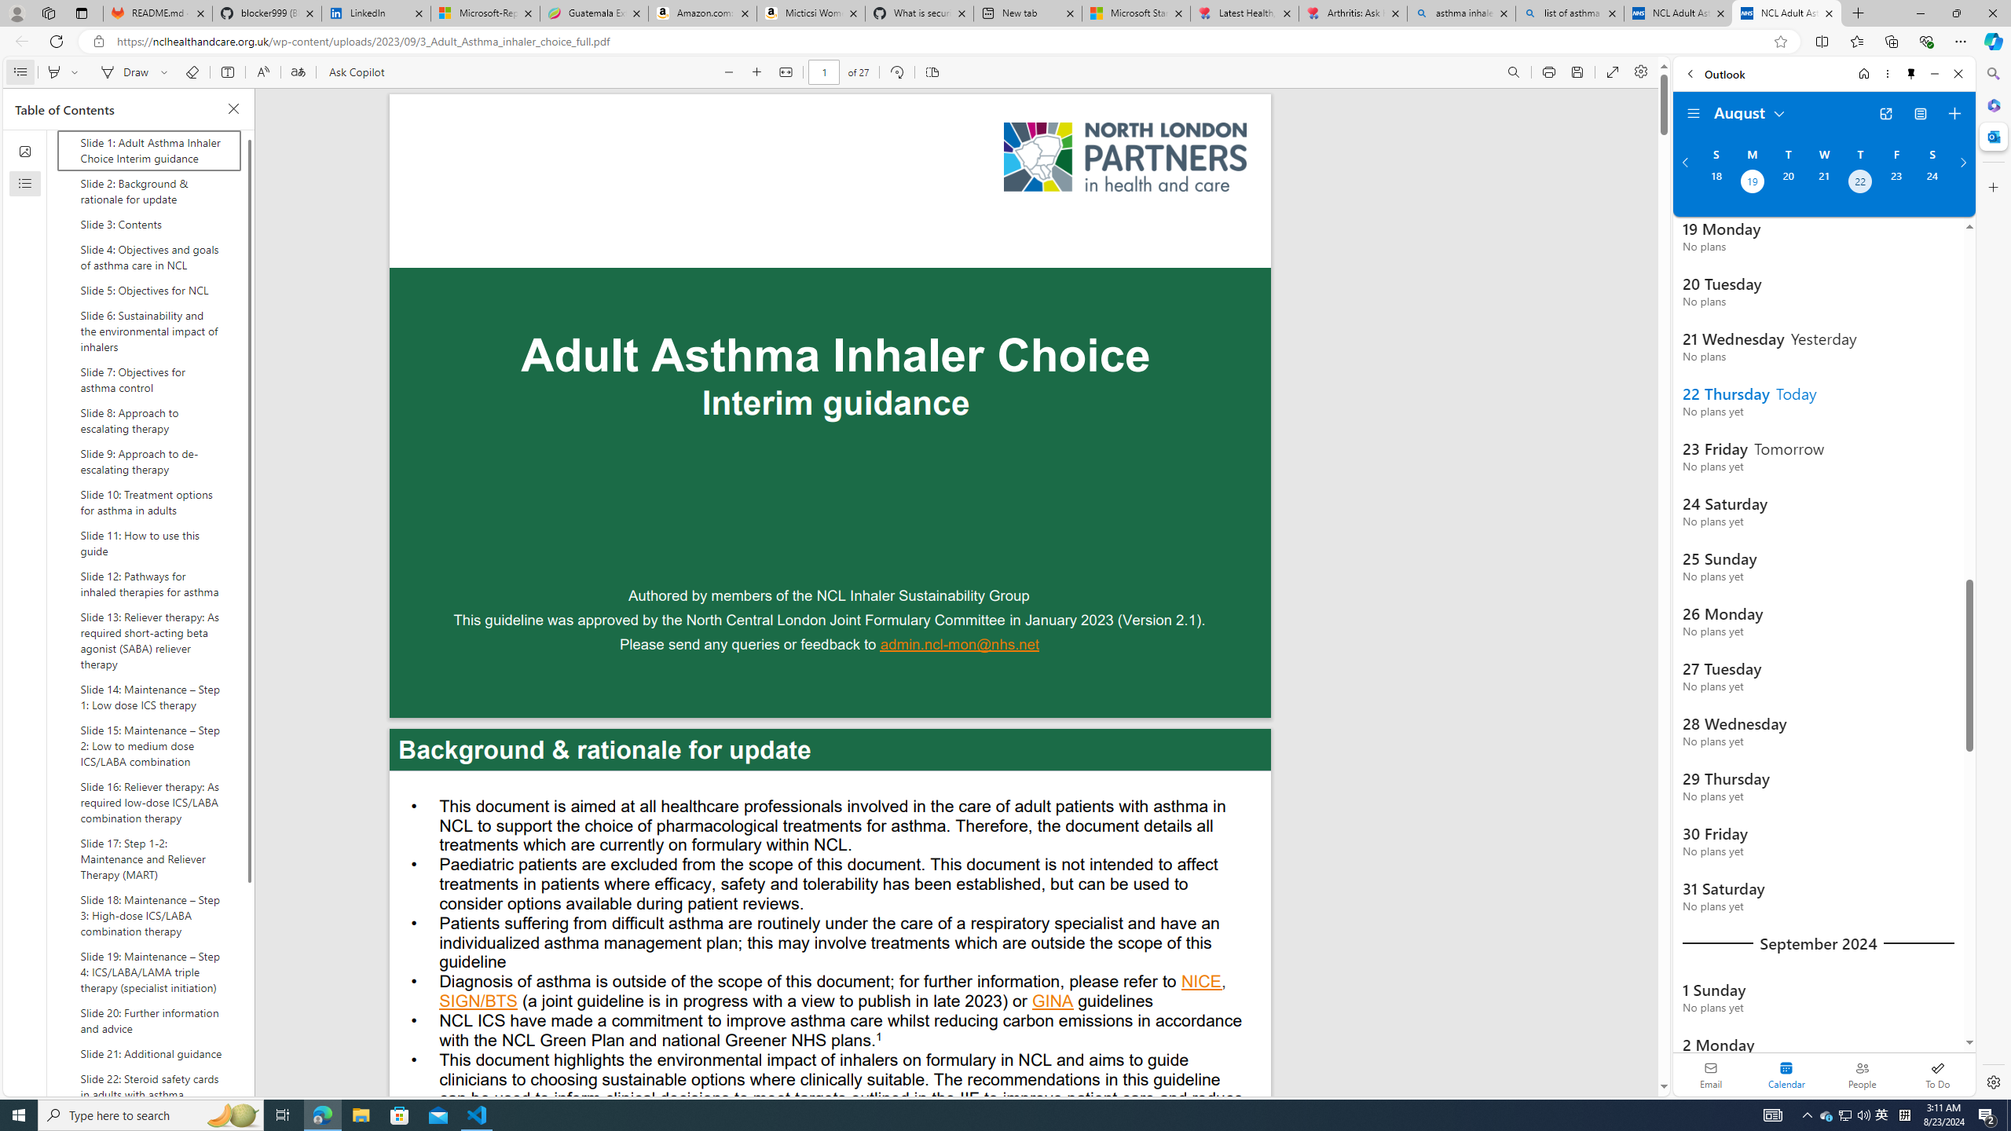 This screenshot has width=2011, height=1131. What do you see at coordinates (1787, 183) in the screenshot?
I see `Tuesday, August 20, 2024. ` at bounding box center [1787, 183].